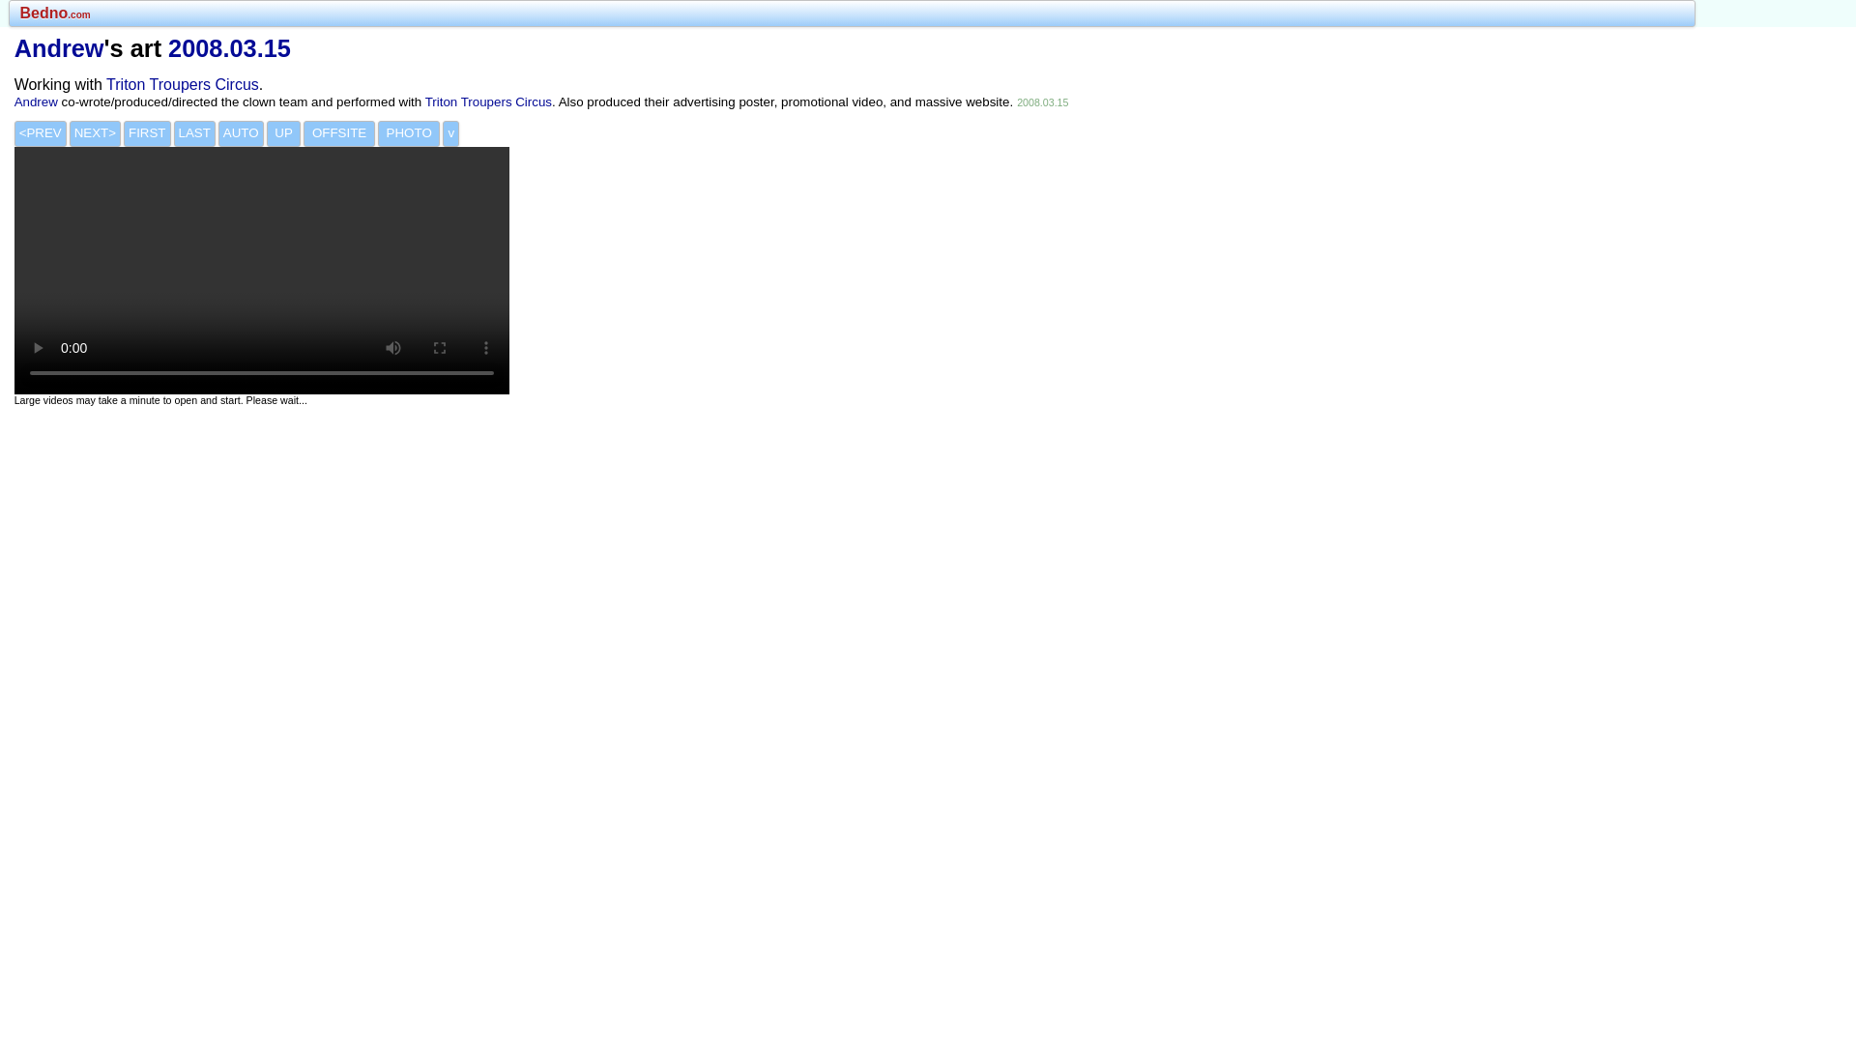  Describe the element at coordinates (36, 102) in the screenshot. I see `Andrew` at that location.